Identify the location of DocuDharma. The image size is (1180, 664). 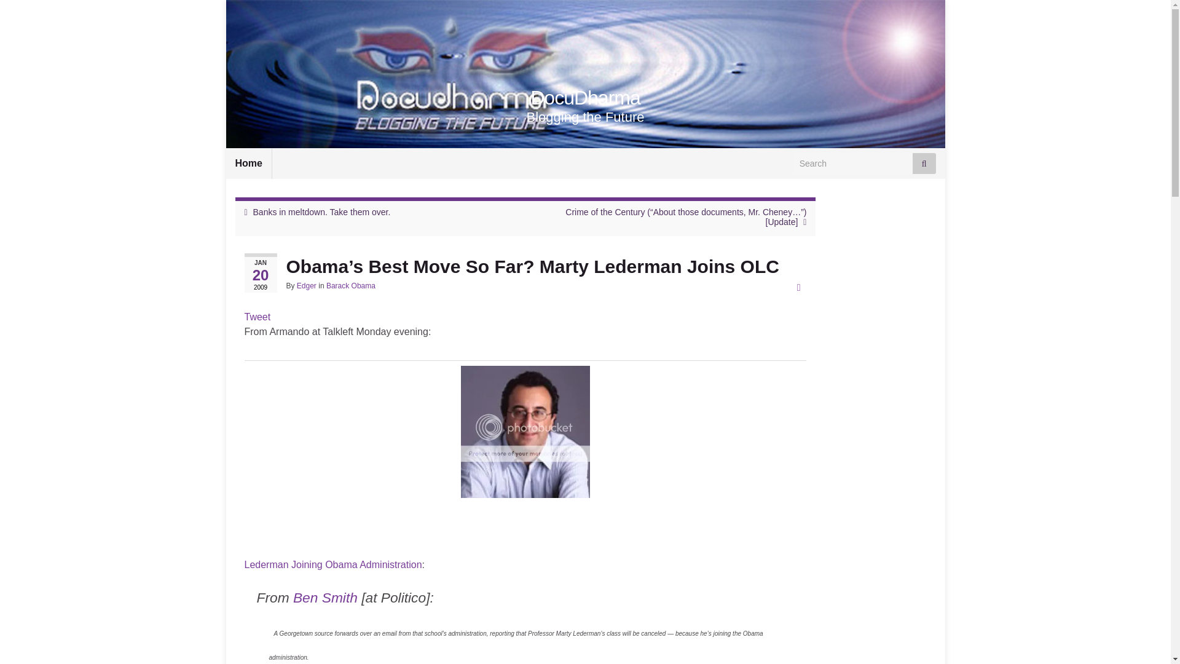
(585, 98).